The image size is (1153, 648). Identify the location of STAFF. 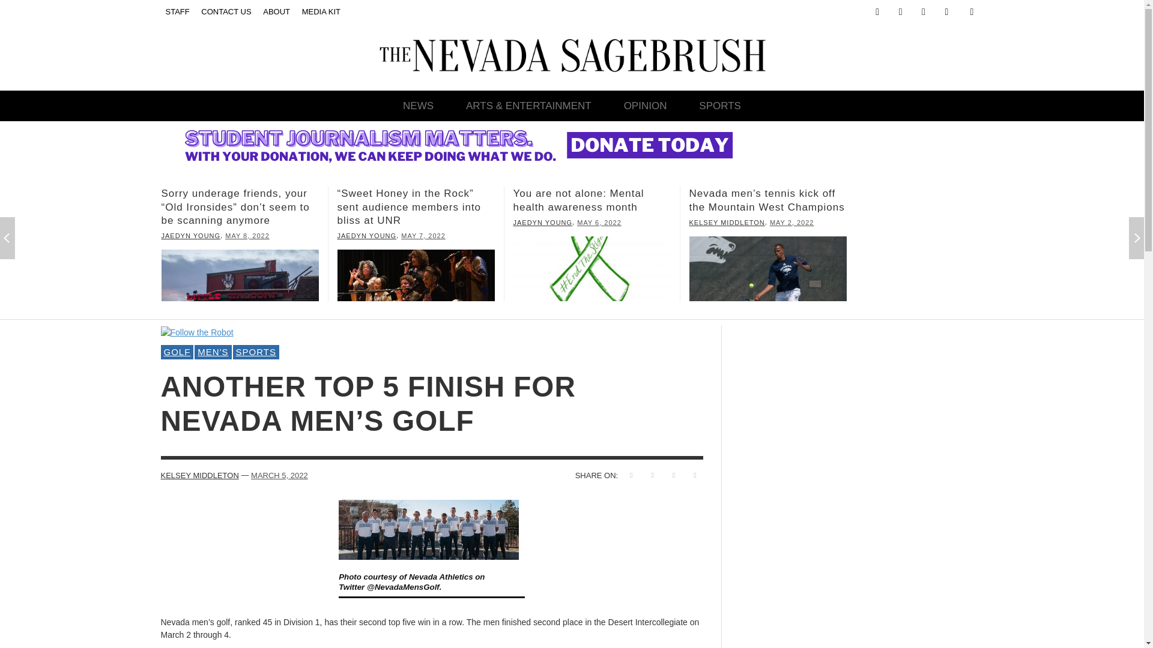
(178, 12).